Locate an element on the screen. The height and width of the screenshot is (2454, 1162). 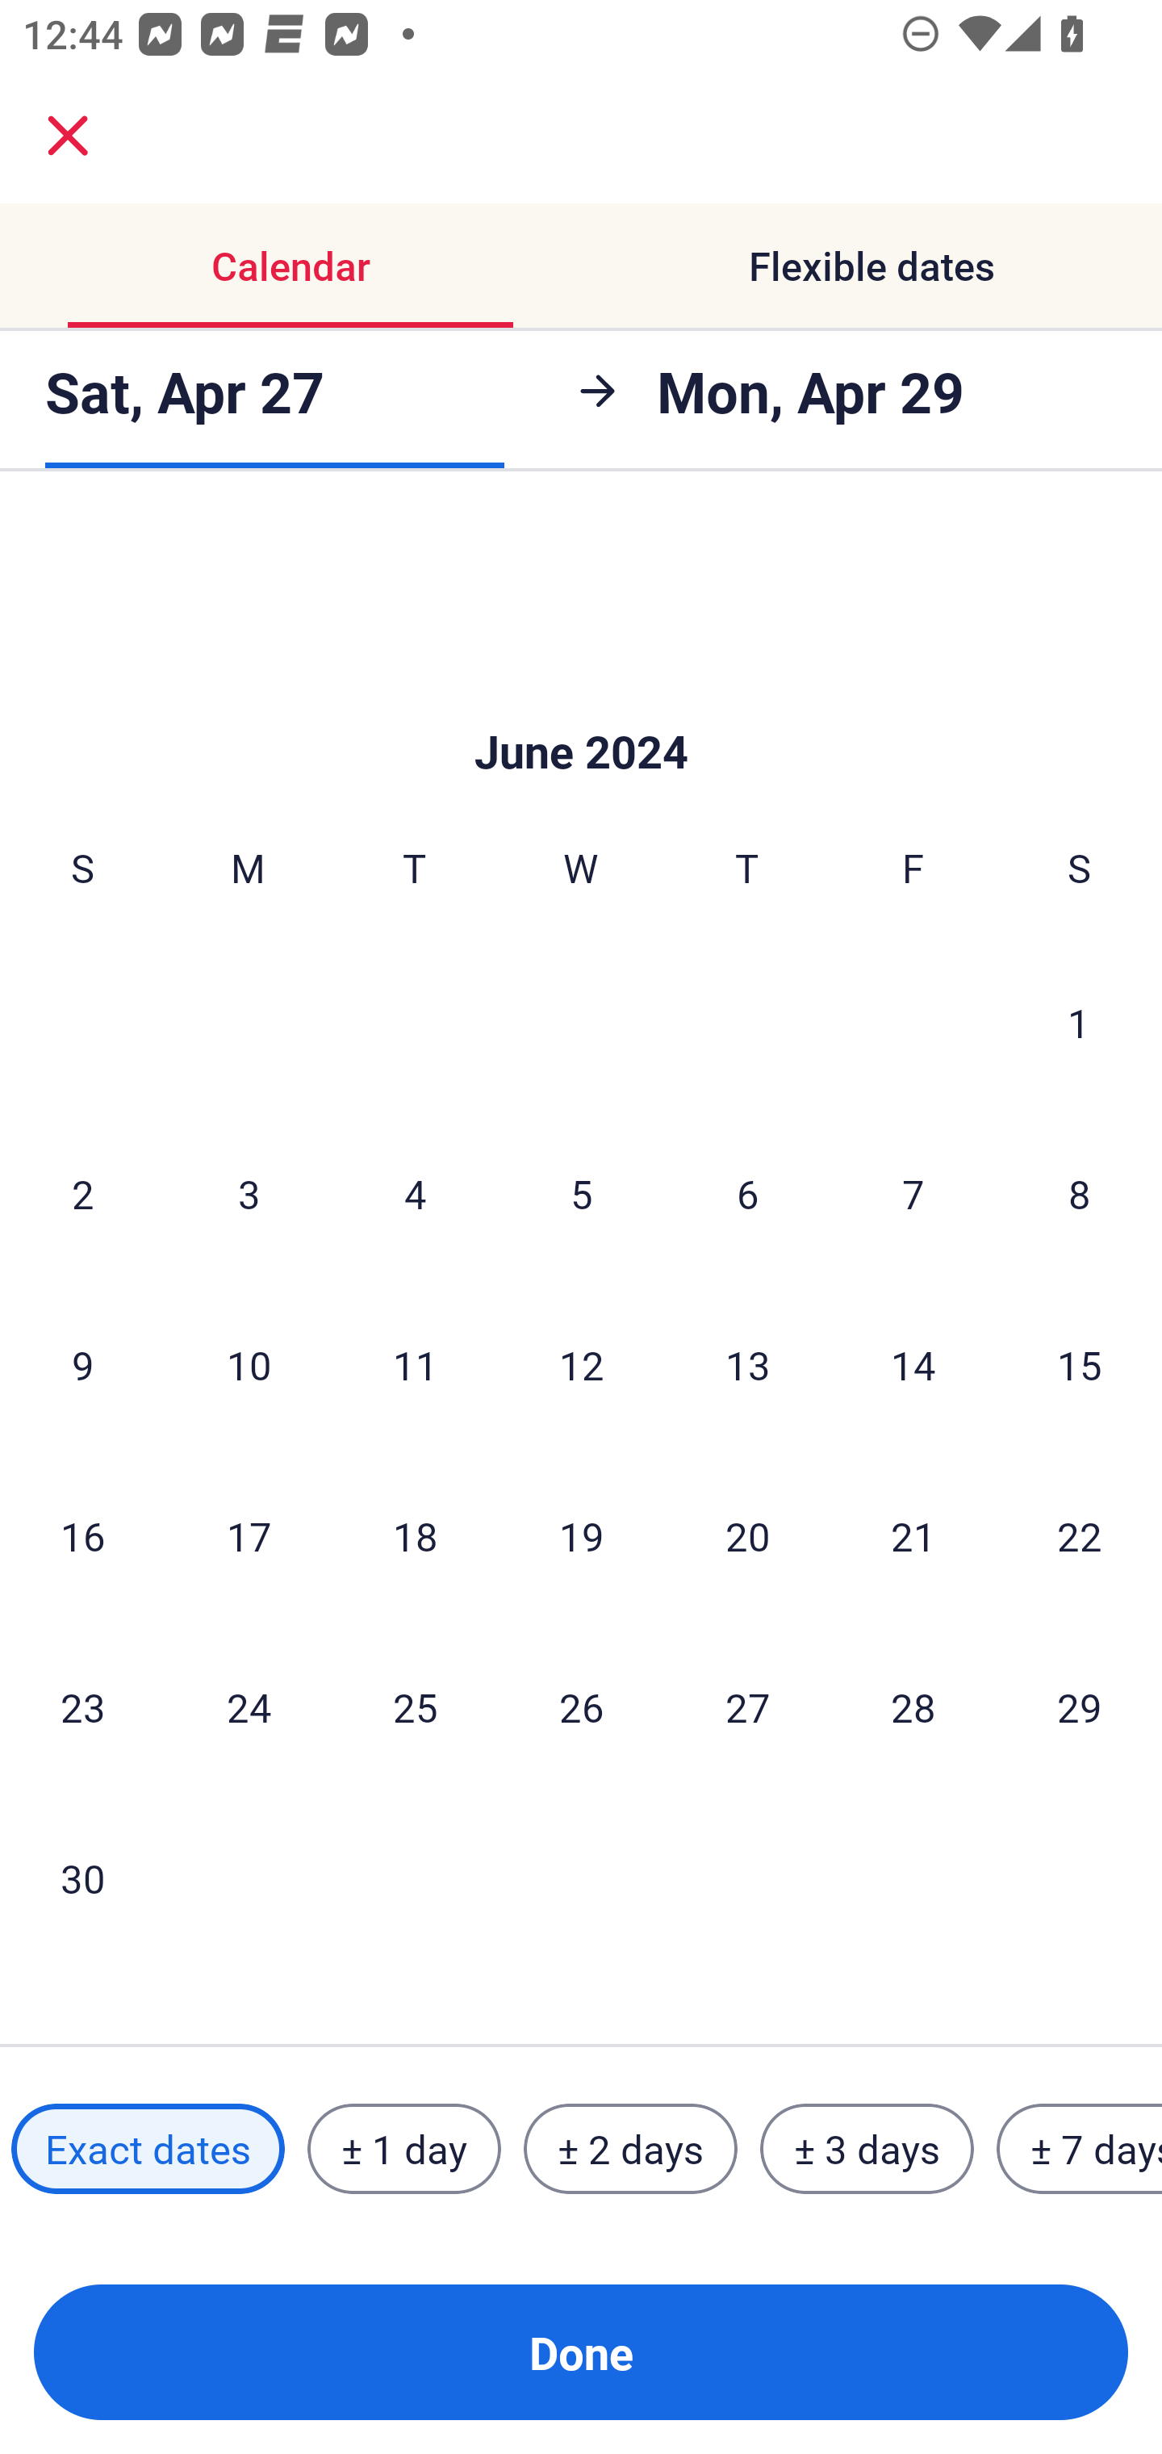
26 Wednesday, June 26, 2024 is located at coordinates (581, 1706).